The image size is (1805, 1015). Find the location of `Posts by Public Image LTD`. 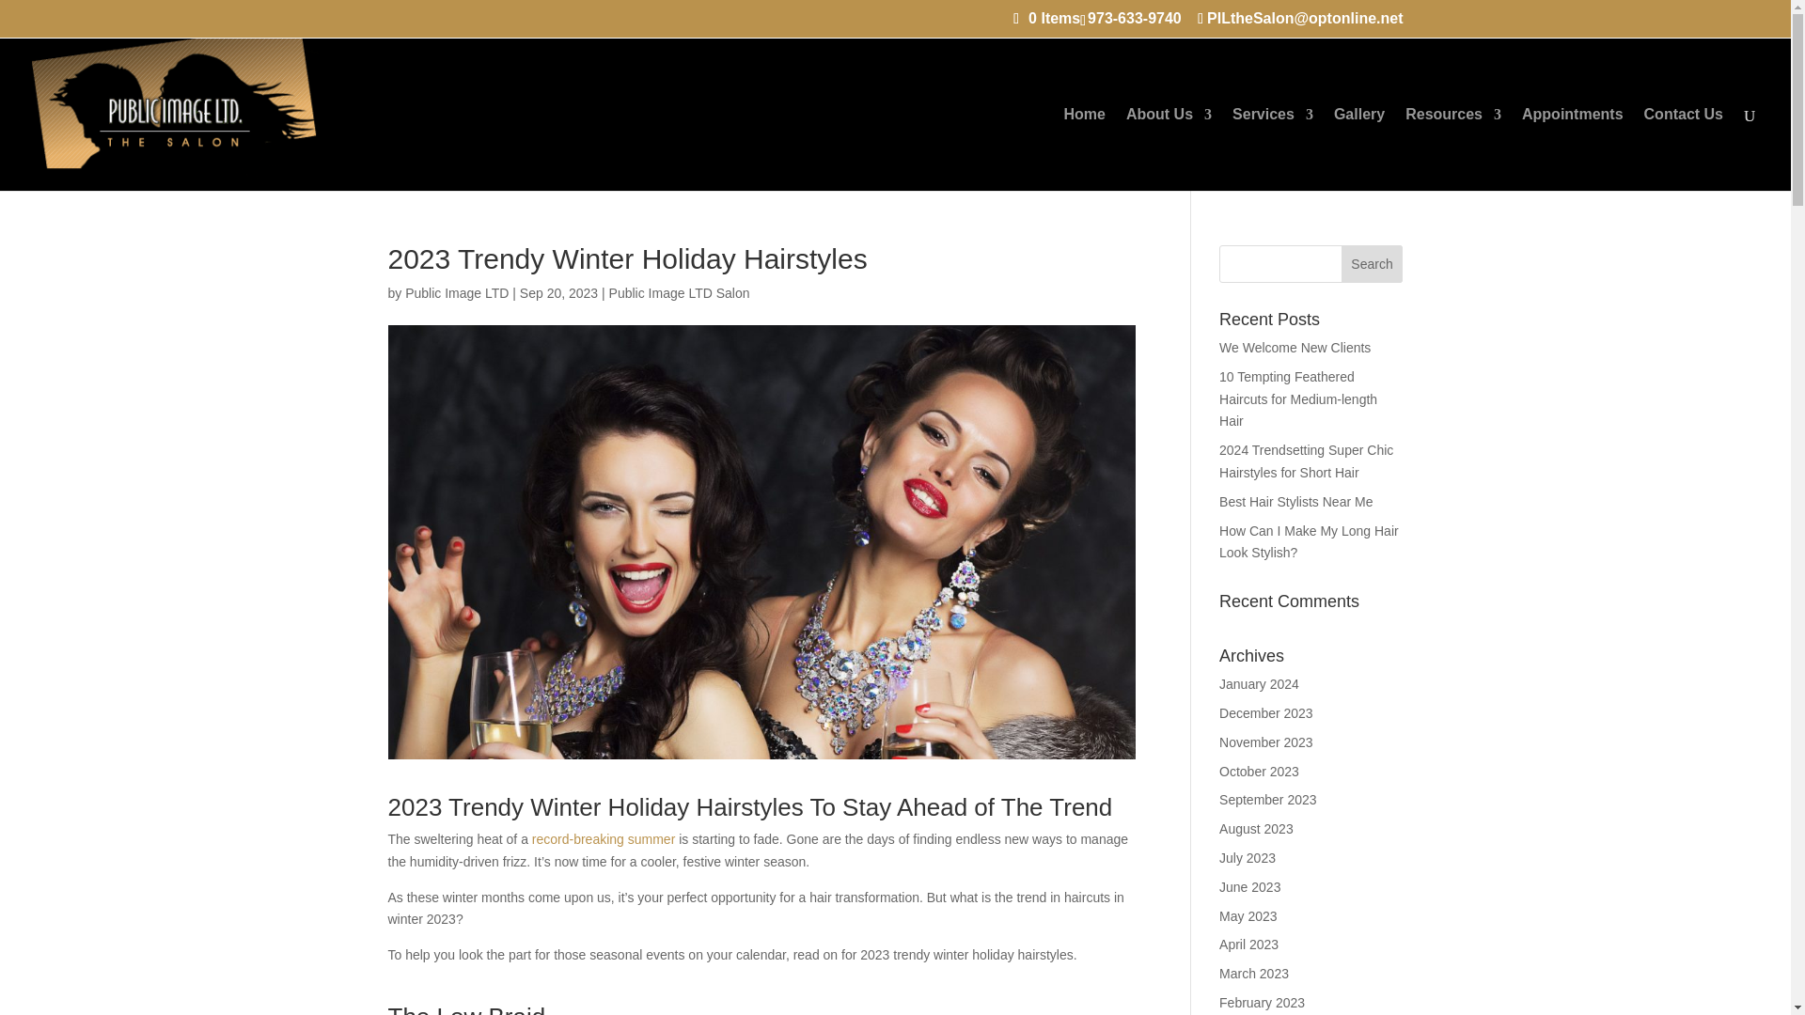

Posts by Public Image LTD is located at coordinates (457, 292).